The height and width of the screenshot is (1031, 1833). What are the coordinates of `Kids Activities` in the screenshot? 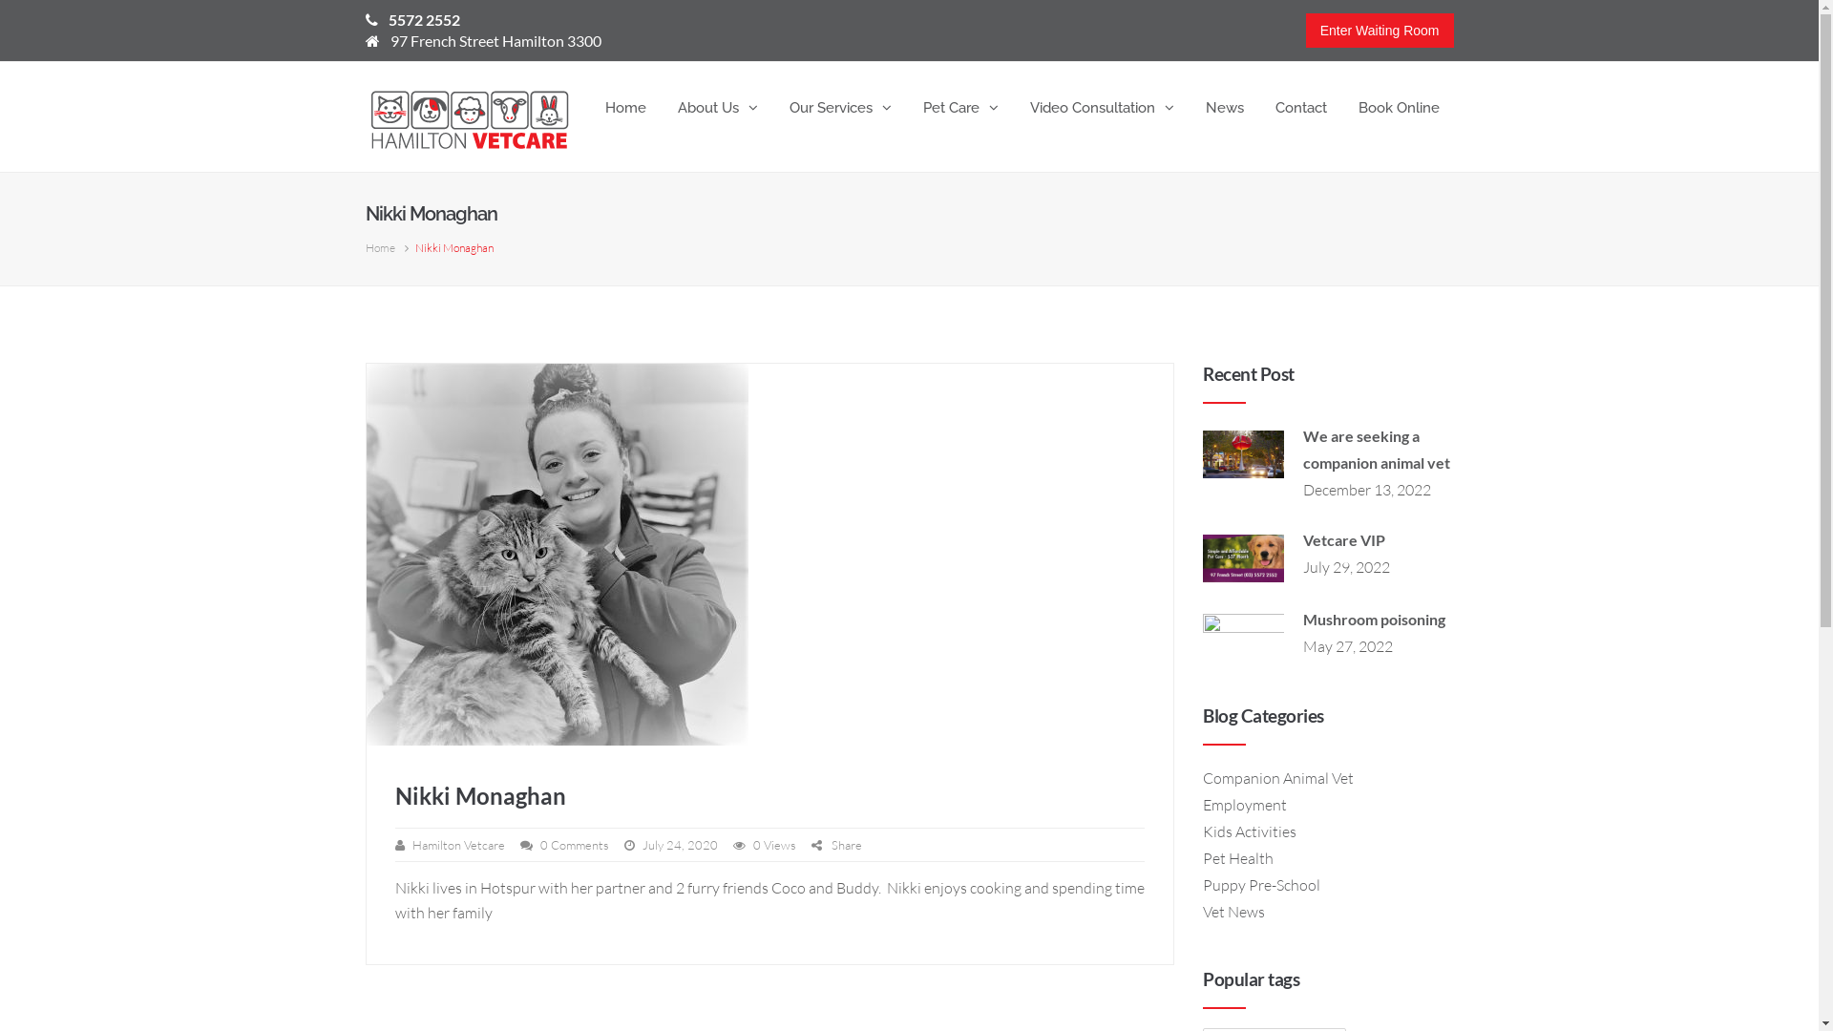 It's located at (1250, 831).